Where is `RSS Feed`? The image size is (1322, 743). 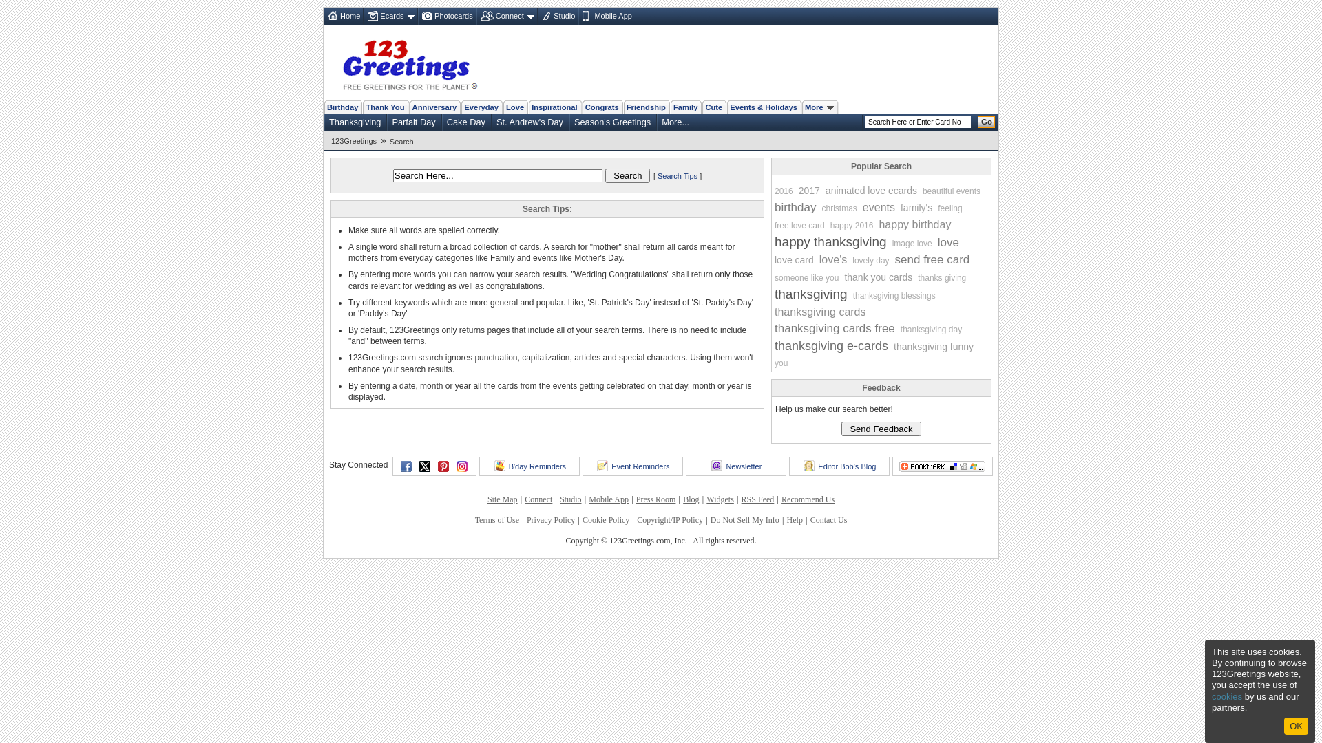 RSS Feed is located at coordinates (758, 499).